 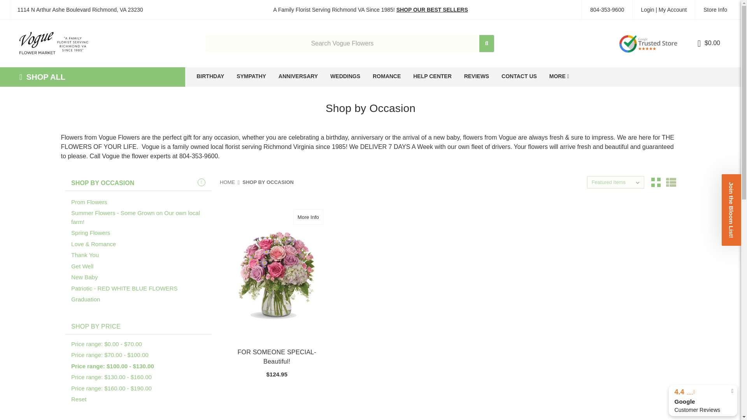 I want to click on Vogue Flowers, so click(x=54, y=44).